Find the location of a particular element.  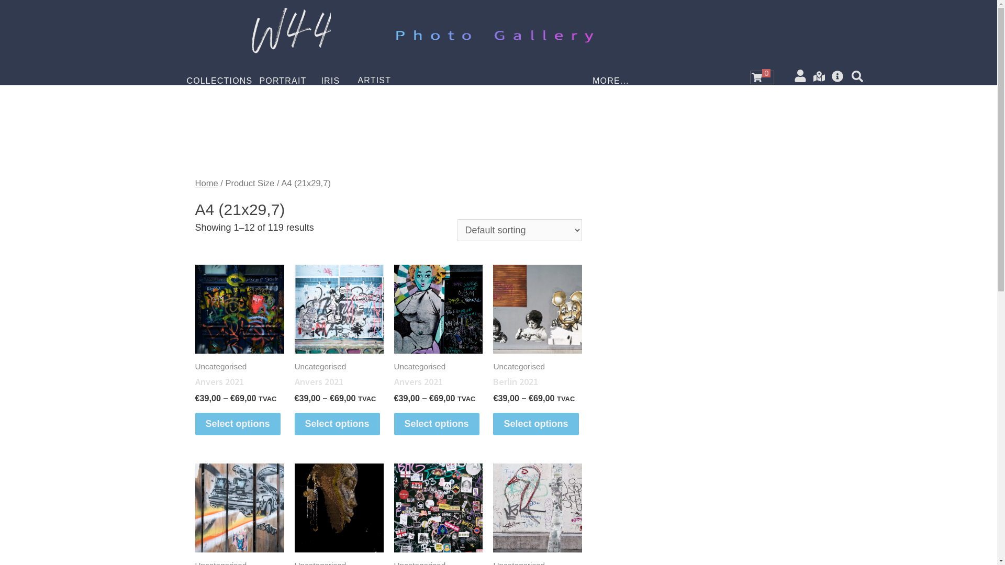

Select options is located at coordinates (536, 424).